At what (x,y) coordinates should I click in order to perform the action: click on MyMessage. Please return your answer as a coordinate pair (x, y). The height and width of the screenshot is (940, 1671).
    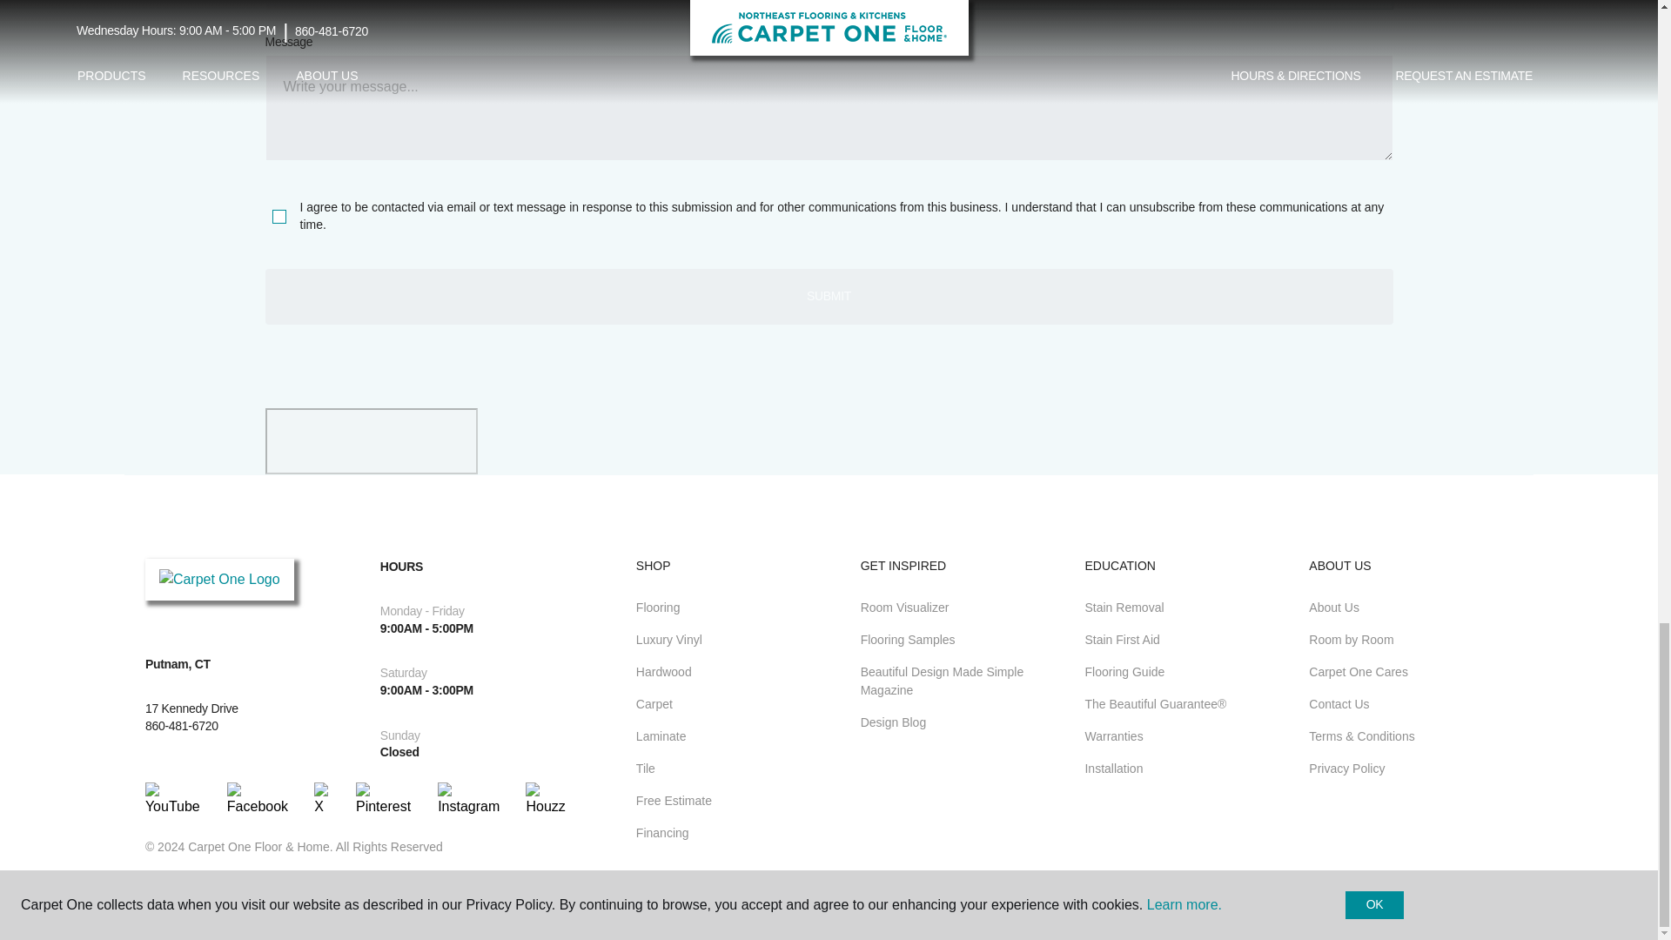
    Looking at the image, I should click on (828, 107).